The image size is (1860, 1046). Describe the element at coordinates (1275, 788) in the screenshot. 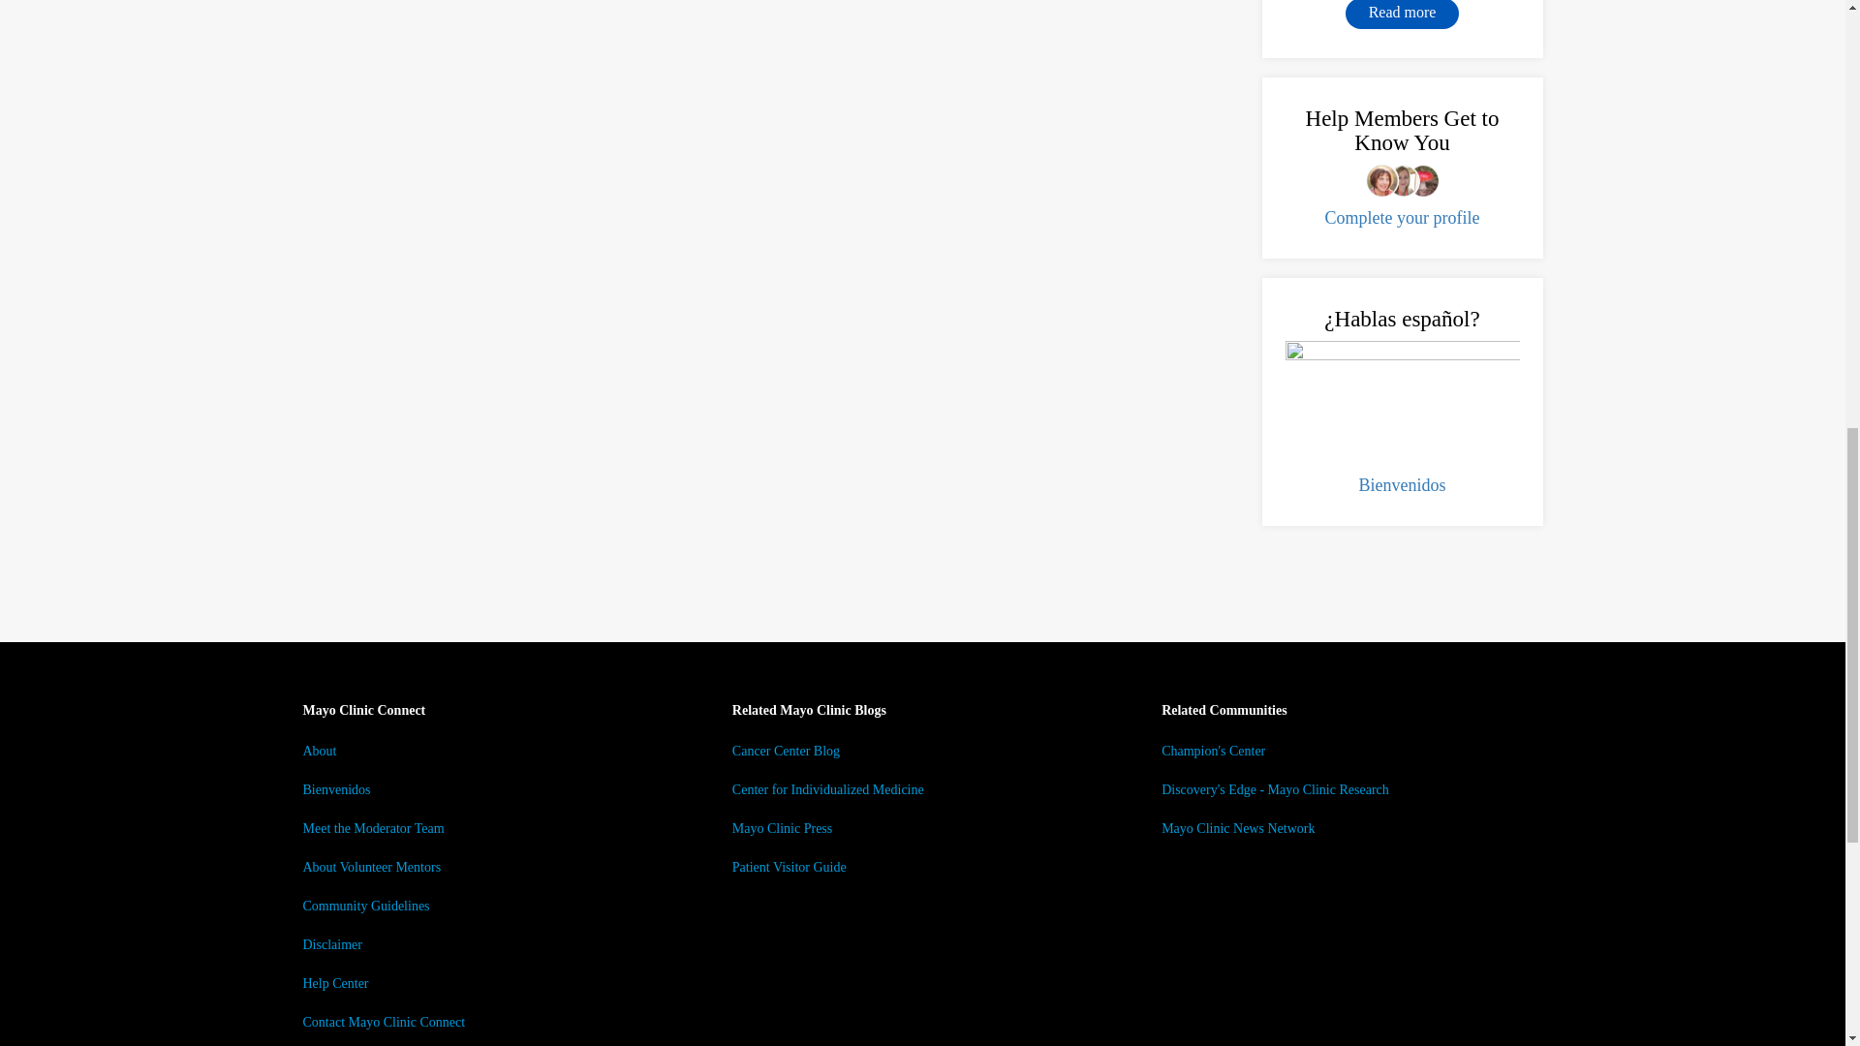

I see `Discovery's Edge - Mayo Clinic Research` at that location.